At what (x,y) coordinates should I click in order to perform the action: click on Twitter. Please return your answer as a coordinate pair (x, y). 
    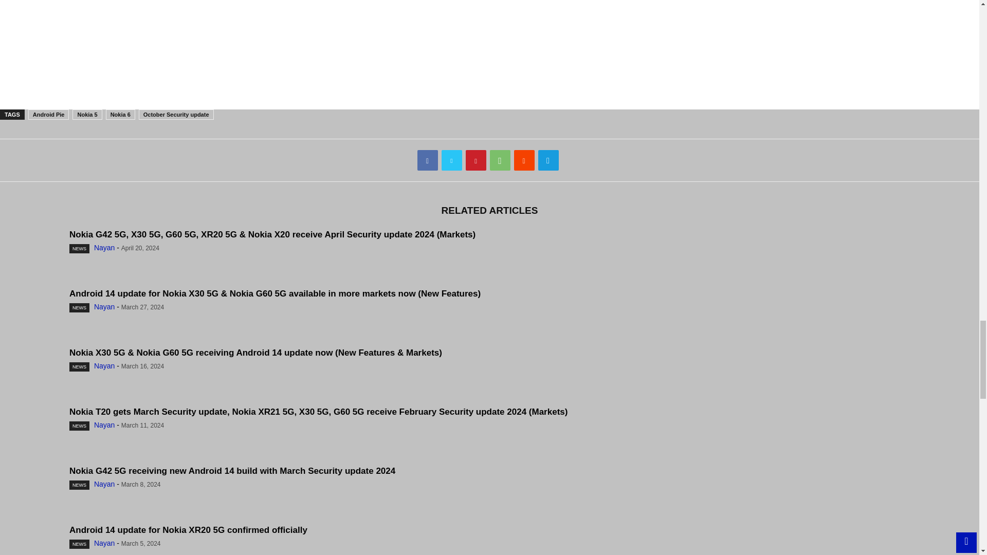
    Looking at the image, I should click on (451, 160).